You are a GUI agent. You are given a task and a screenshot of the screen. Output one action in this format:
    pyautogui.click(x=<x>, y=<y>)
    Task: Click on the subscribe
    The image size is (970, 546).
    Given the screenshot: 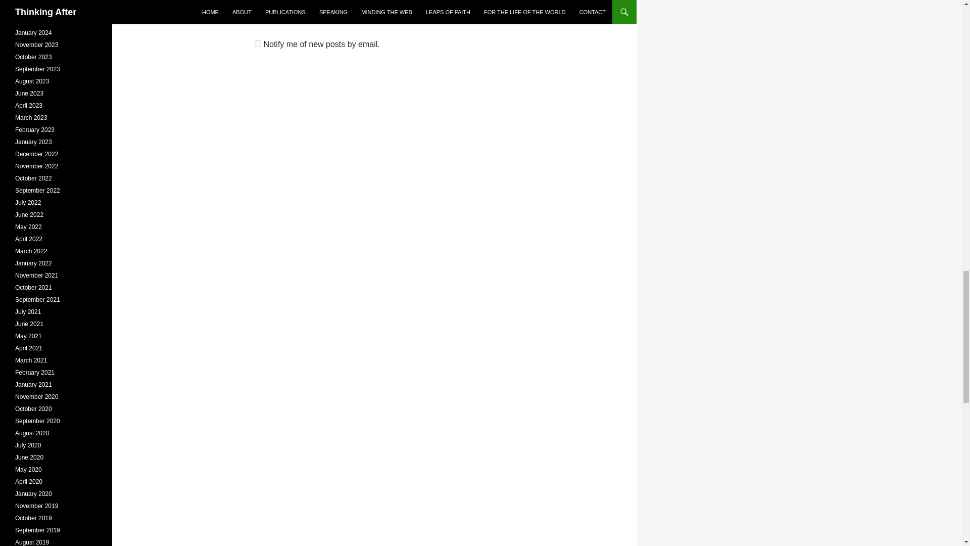 What is the action you would take?
    pyautogui.click(x=258, y=43)
    